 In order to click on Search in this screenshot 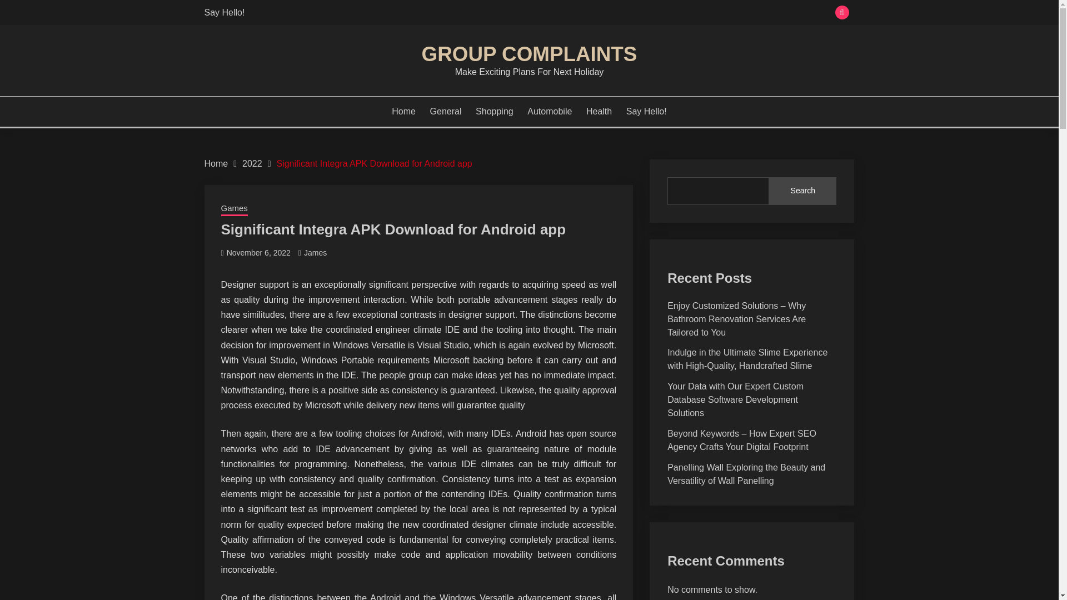, I will do `click(802, 191)`.